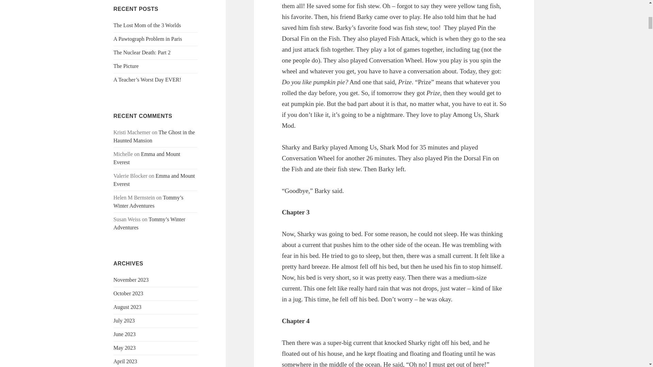 The width and height of the screenshot is (653, 367). Describe the element at coordinates (154, 179) in the screenshot. I see `Emma and Mount Everest` at that location.